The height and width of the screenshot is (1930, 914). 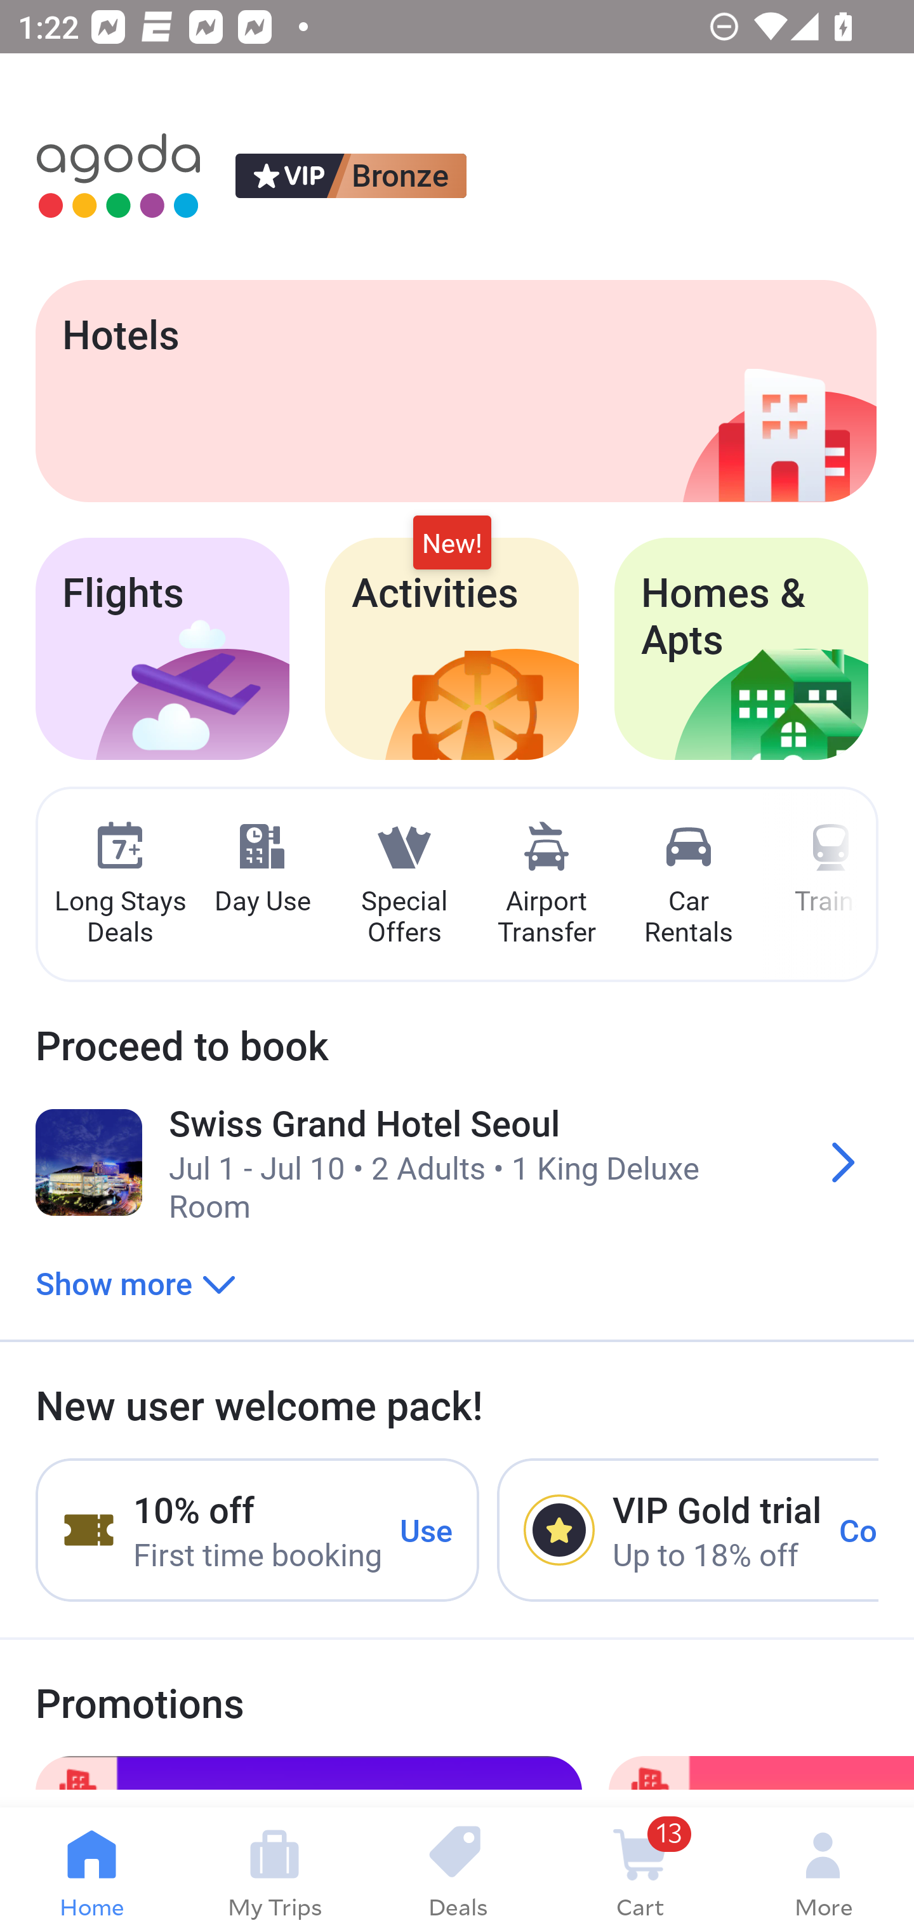 I want to click on Hotels, so click(x=456, y=390).